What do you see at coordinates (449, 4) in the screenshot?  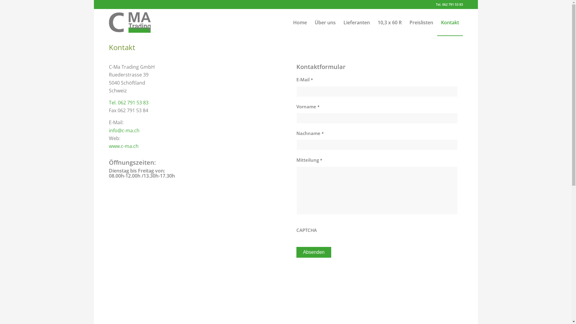 I see `Tel. 062 791 53 83` at bounding box center [449, 4].